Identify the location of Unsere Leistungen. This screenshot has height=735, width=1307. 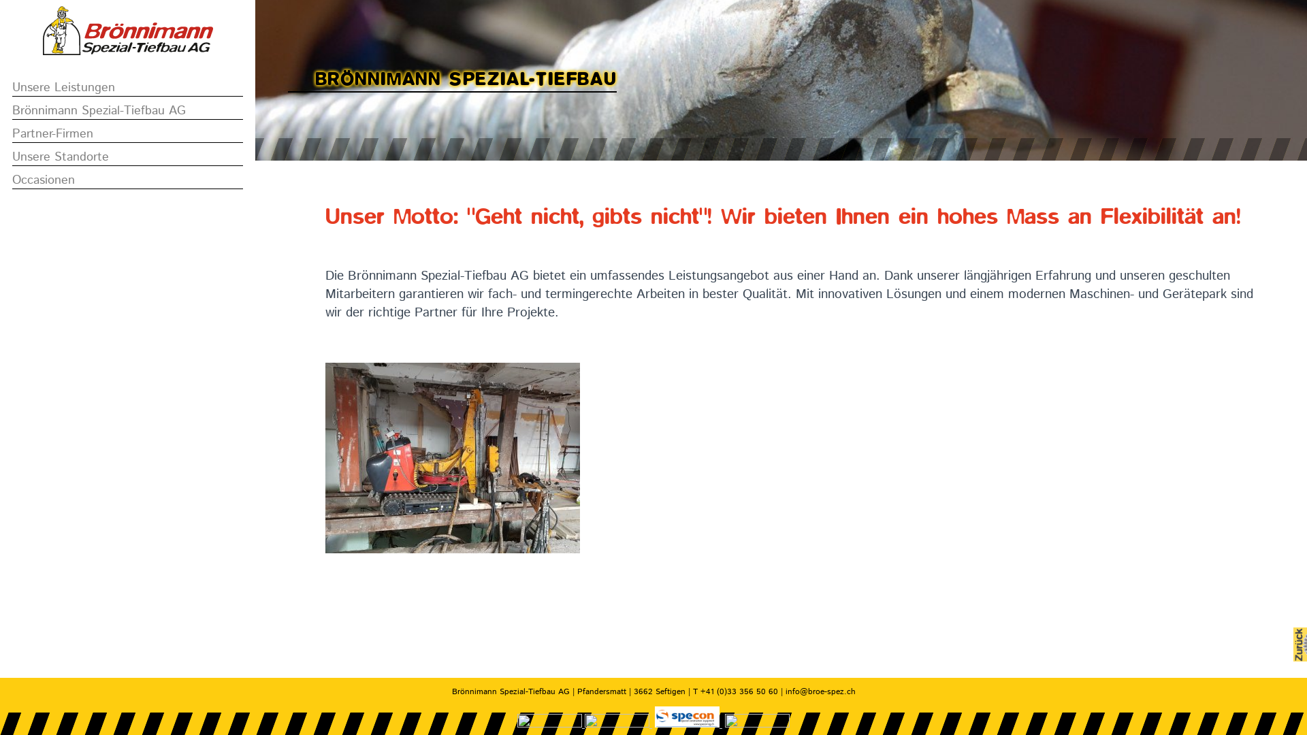
(128, 88).